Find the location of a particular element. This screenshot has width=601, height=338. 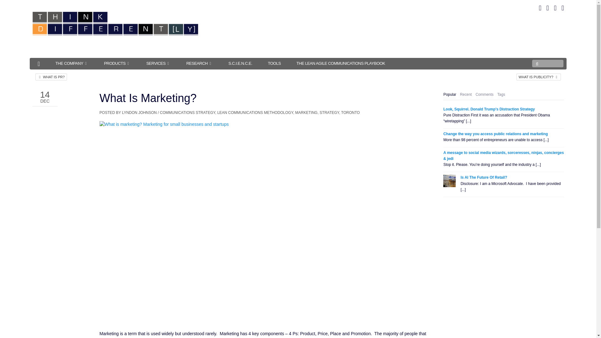

Posts by Lyndon Johnson is located at coordinates (139, 113).